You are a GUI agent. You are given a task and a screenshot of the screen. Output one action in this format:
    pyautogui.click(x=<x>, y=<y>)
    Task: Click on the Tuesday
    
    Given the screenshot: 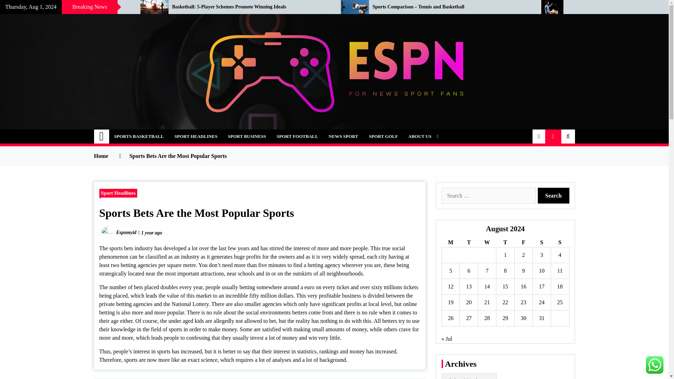 What is the action you would take?
    pyautogui.click(x=469, y=243)
    